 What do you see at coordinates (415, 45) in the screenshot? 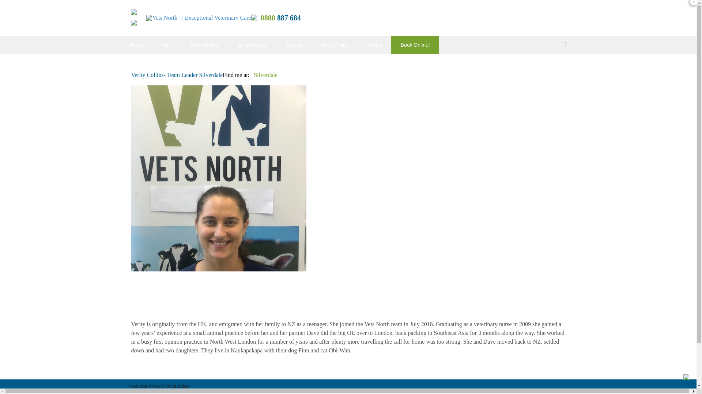
I see `Book Online!` at bounding box center [415, 45].